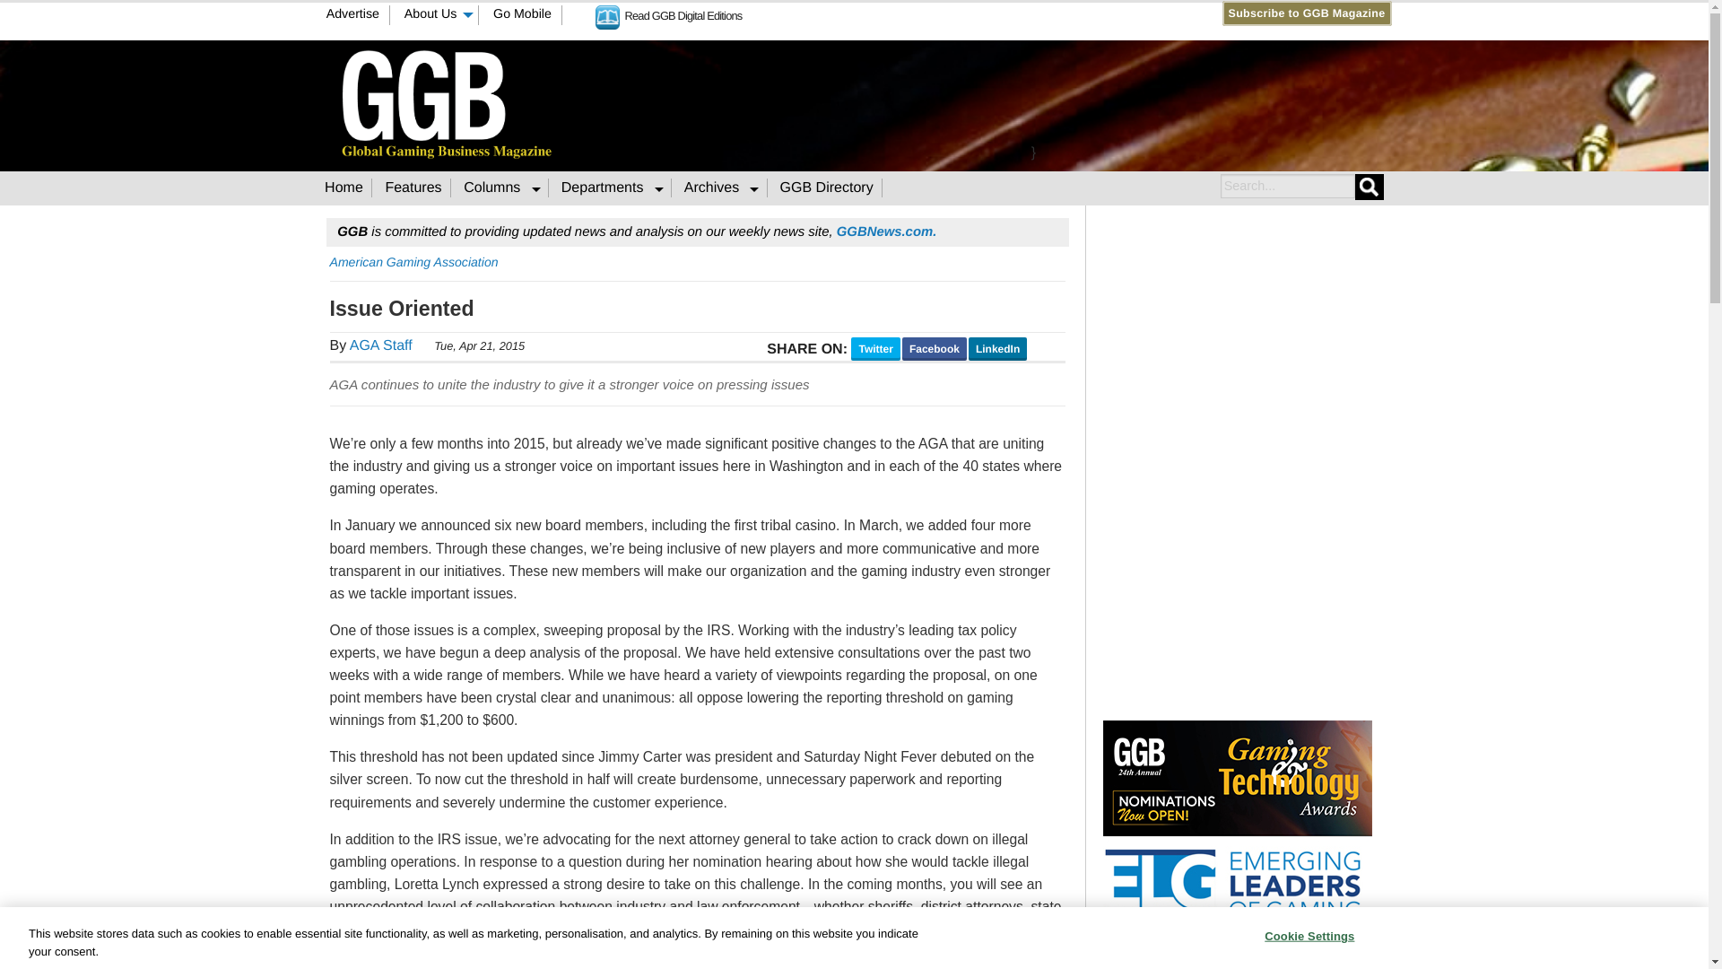 Image resolution: width=1722 pixels, height=969 pixels. I want to click on Go Mobile, so click(523, 15).